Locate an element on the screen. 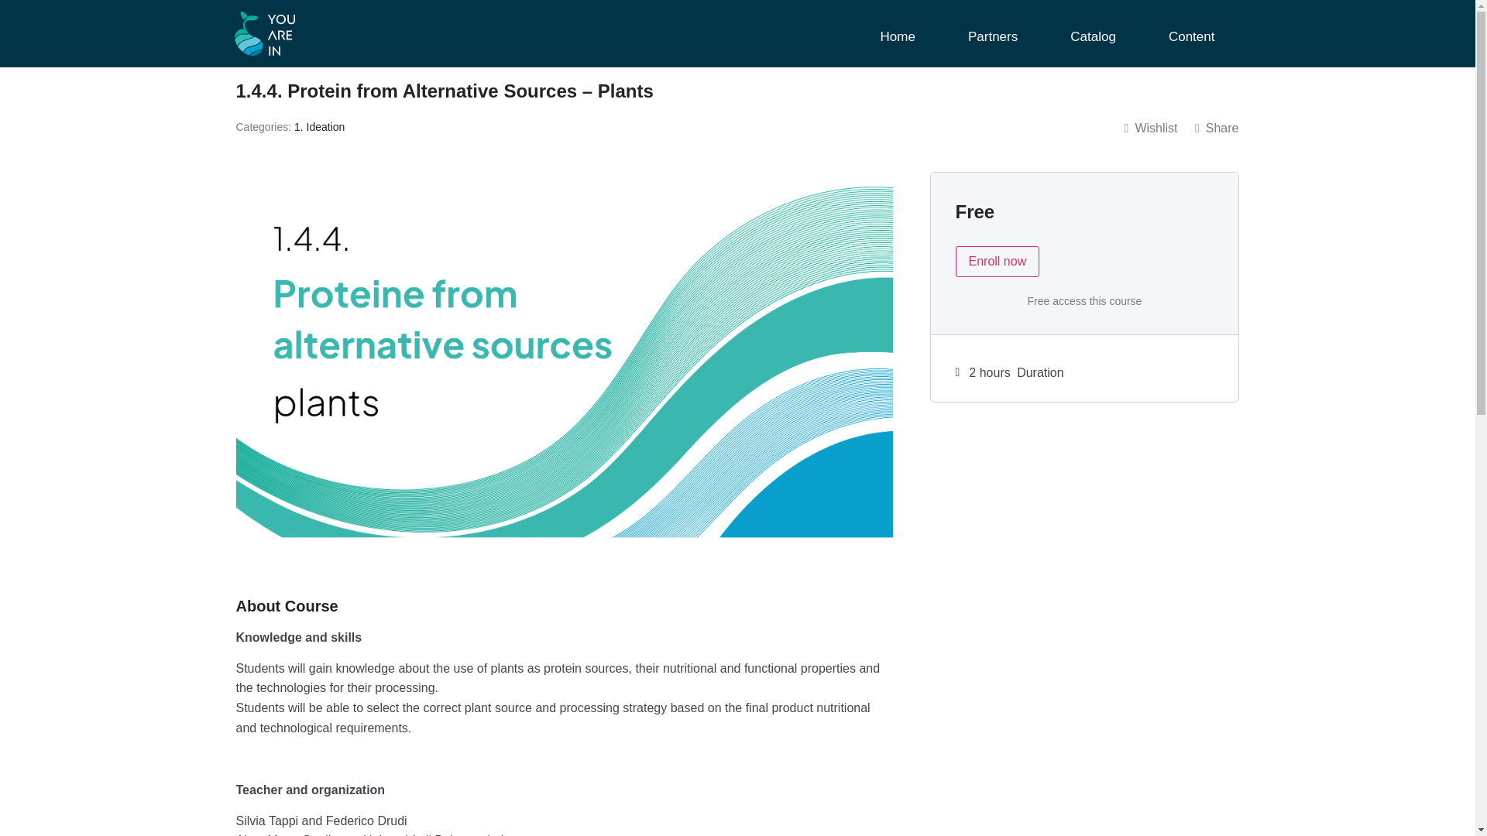  Content is located at coordinates (1191, 37).